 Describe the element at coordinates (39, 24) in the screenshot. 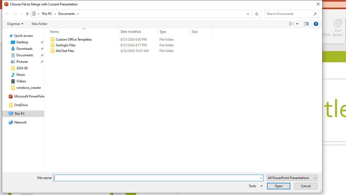

I see `New folder` at that location.